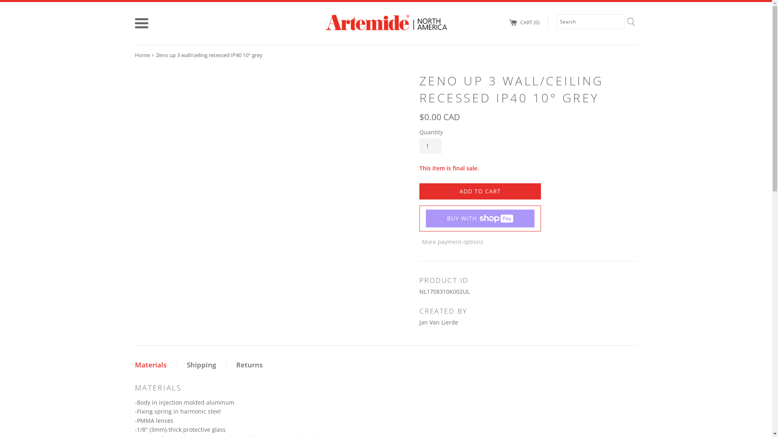 The image size is (778, 437). What do you see at coordinates (143, 55) in the screenshot?
I see `Home` at bounding box center [143, 55].